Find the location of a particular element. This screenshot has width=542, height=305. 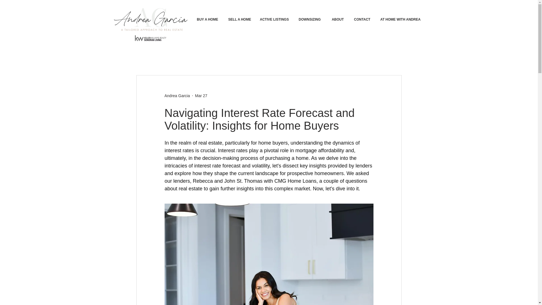

CONTACT is located at coordinates (362, 19).